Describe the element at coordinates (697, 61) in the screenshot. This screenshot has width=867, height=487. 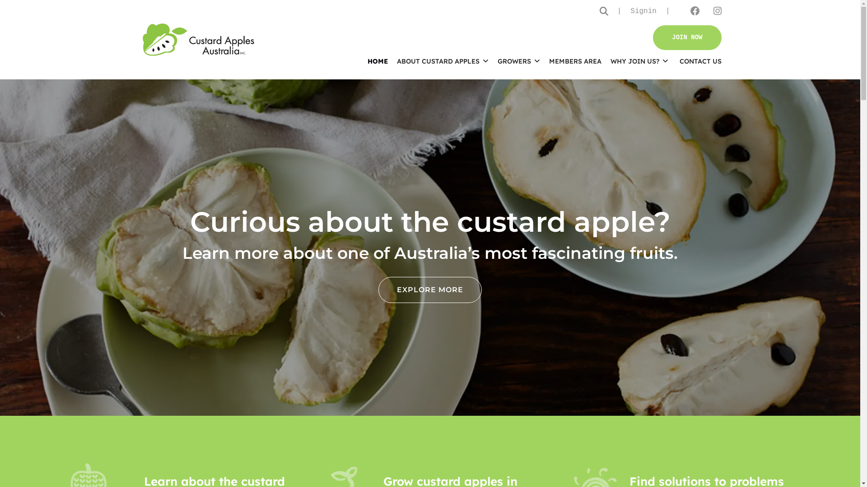
I see `CONTACT US` at that location.